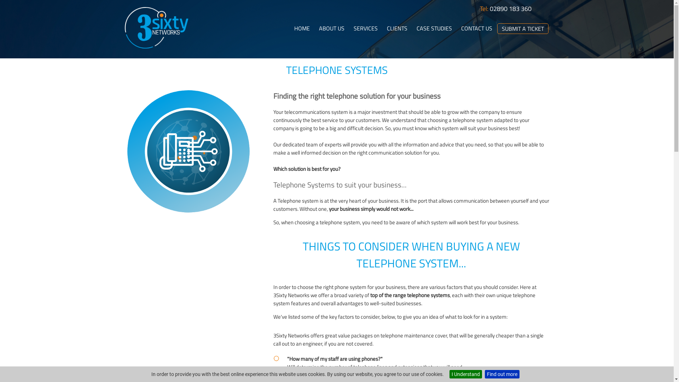  Describe the element at coordinates (523, 29) in the screenshot. I see `SUBMIT A TICKET` at that location.